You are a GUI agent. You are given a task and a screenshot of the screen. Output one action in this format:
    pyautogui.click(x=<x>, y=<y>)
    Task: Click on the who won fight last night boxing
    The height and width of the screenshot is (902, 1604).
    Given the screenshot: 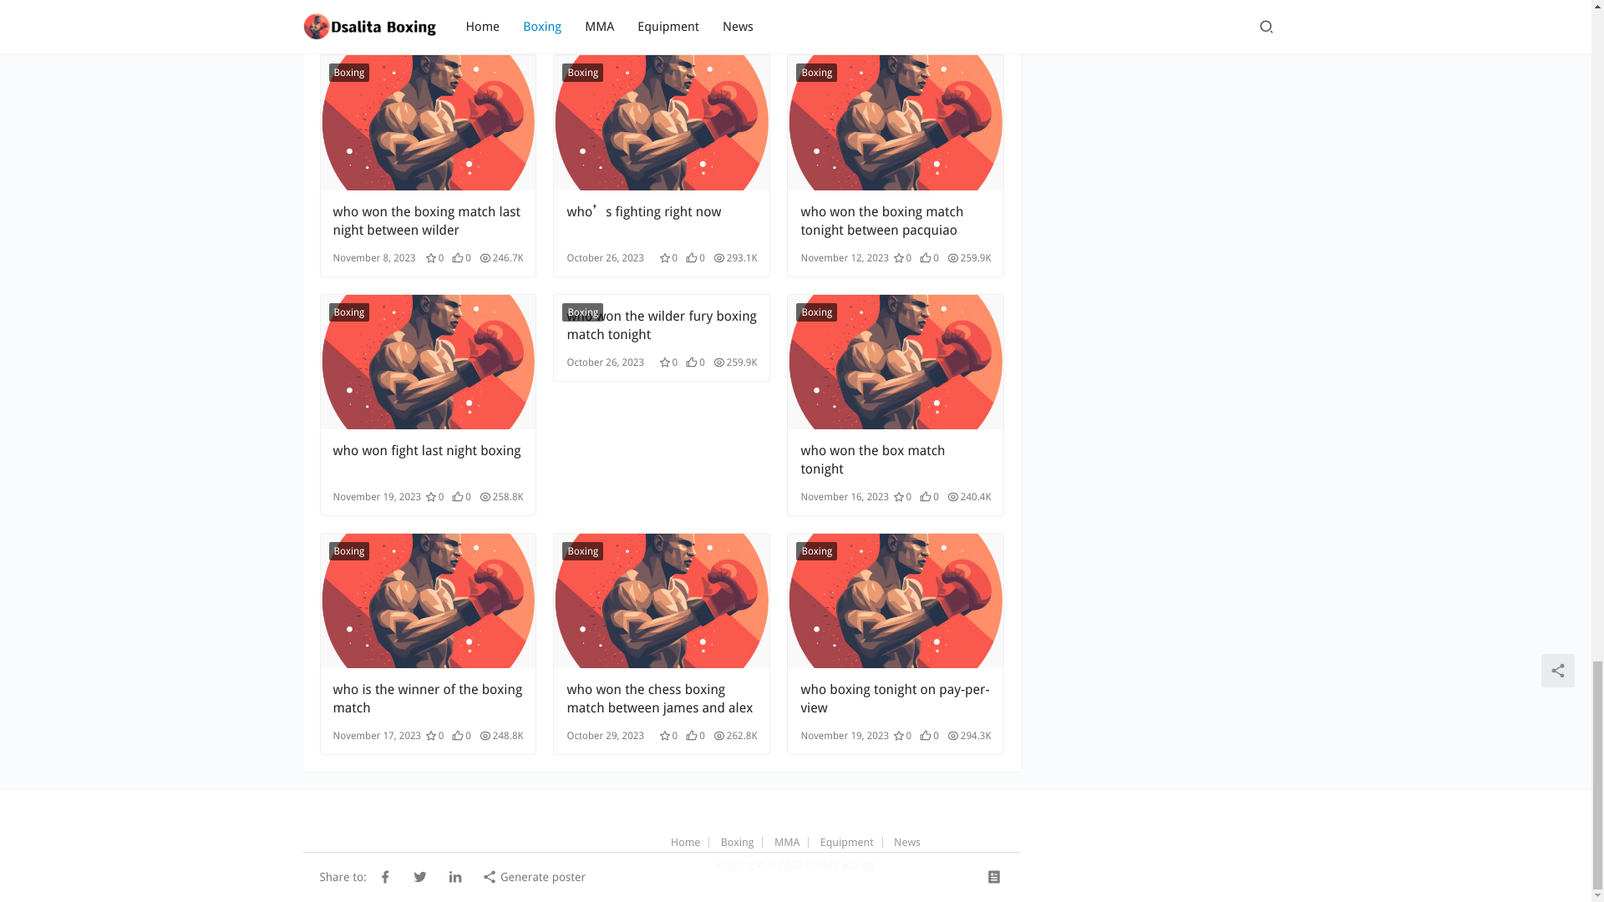 What is the action you would take?
    pyautogui.click(x=428, y=362)
    